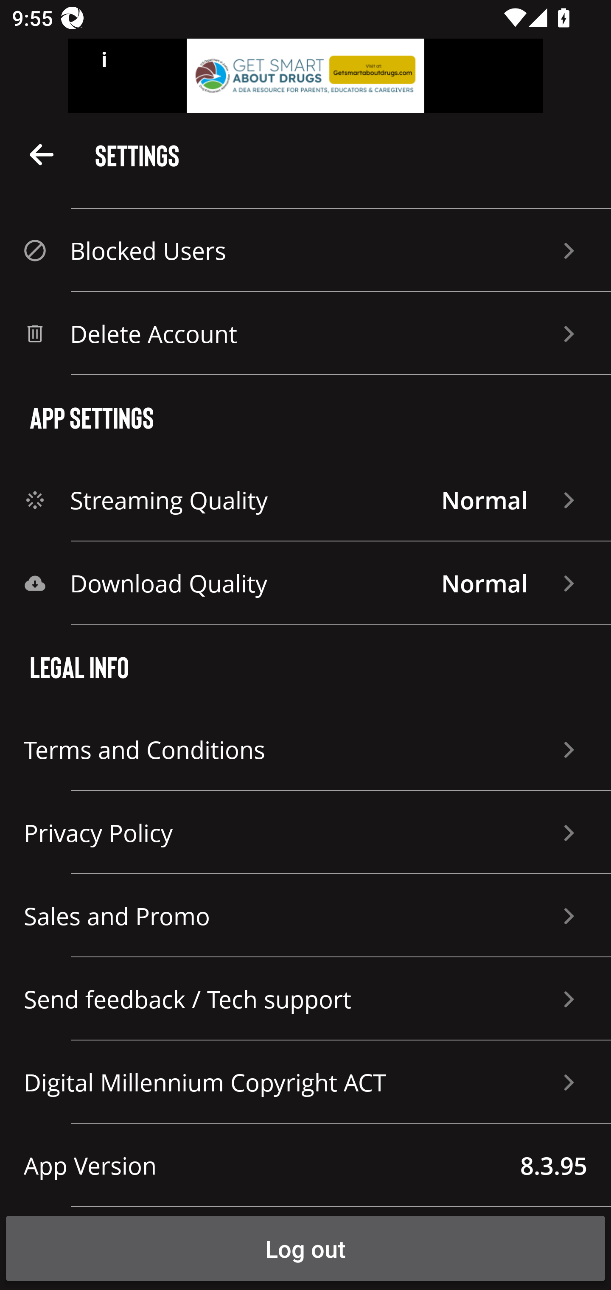 The image size is (611, 1290). Describe the element at coordinates (305, 334) in the screenshot. I see `Delete Account` at that location.